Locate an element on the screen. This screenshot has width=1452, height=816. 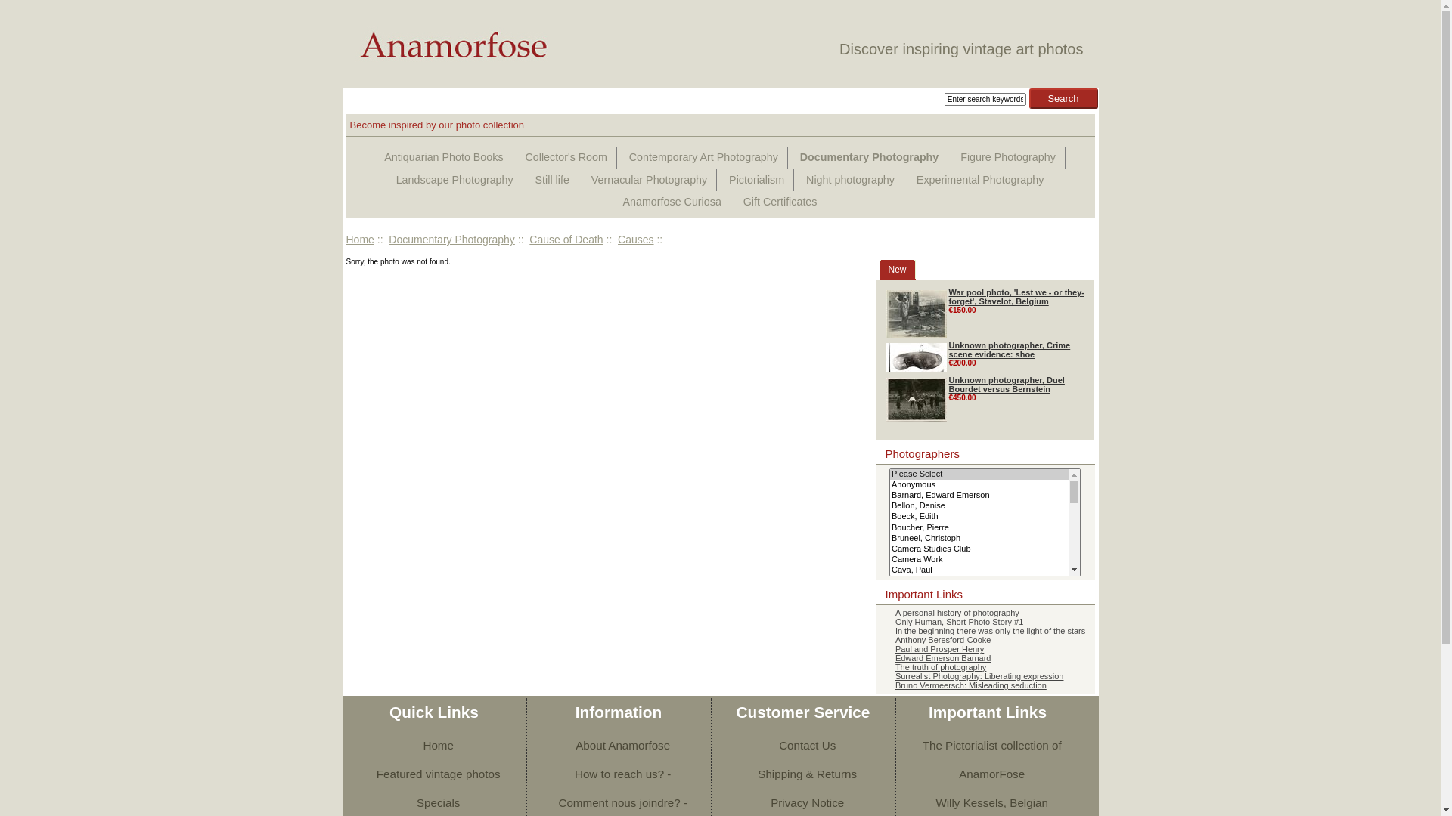
Documentary Photography is located at coordinates (870, 158).